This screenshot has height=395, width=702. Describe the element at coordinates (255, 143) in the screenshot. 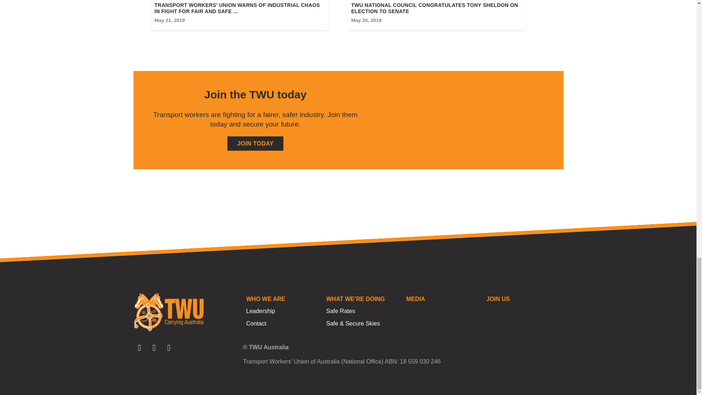

I see `JOIN TODAY` at that location.